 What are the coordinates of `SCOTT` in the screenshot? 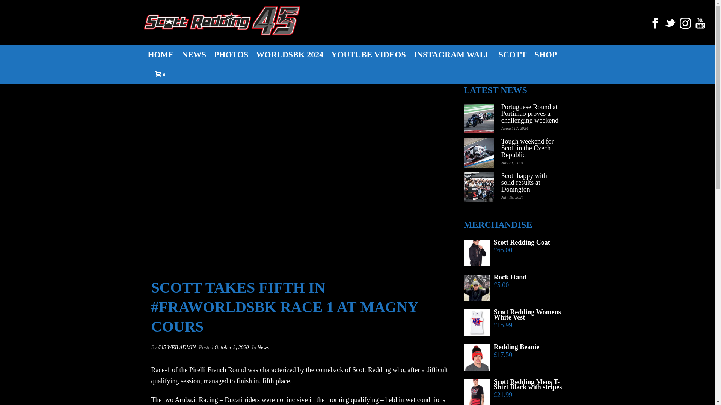 It's located at (513, 54).